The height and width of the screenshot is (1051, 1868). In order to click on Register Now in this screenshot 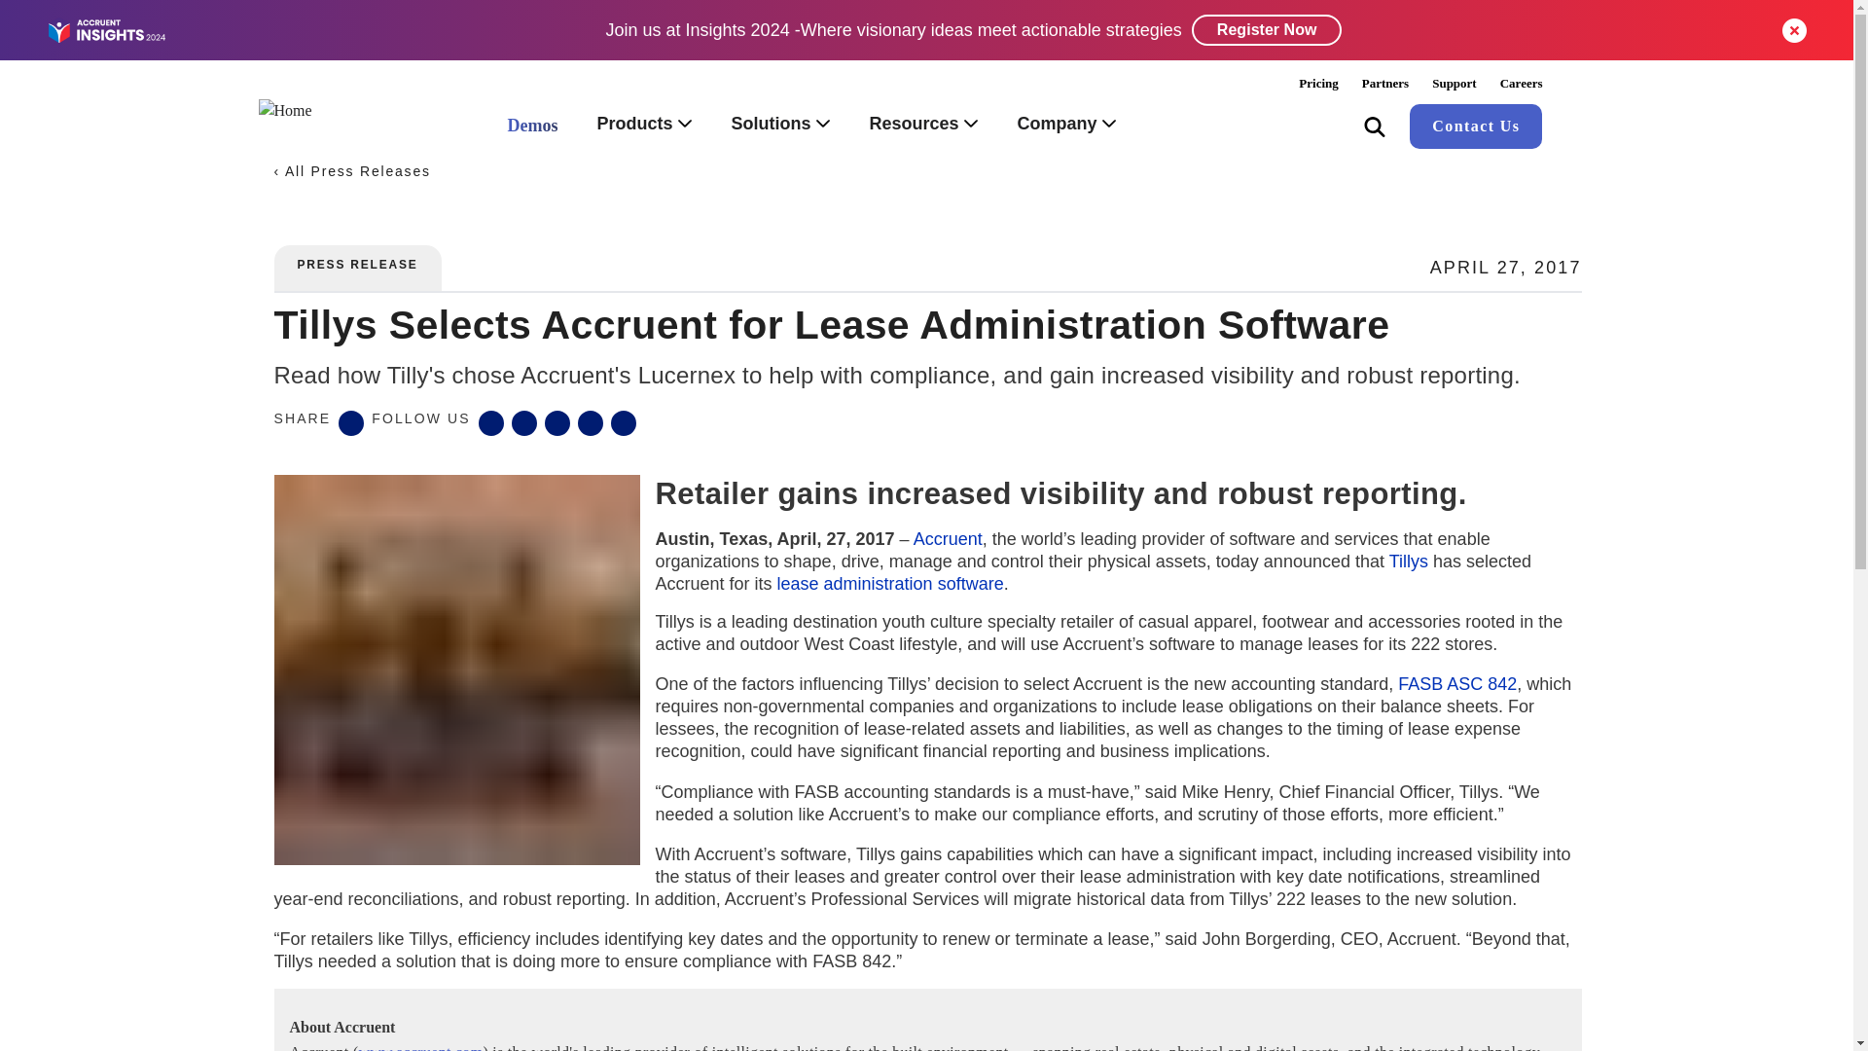, I will do `click(1267, 30)`.